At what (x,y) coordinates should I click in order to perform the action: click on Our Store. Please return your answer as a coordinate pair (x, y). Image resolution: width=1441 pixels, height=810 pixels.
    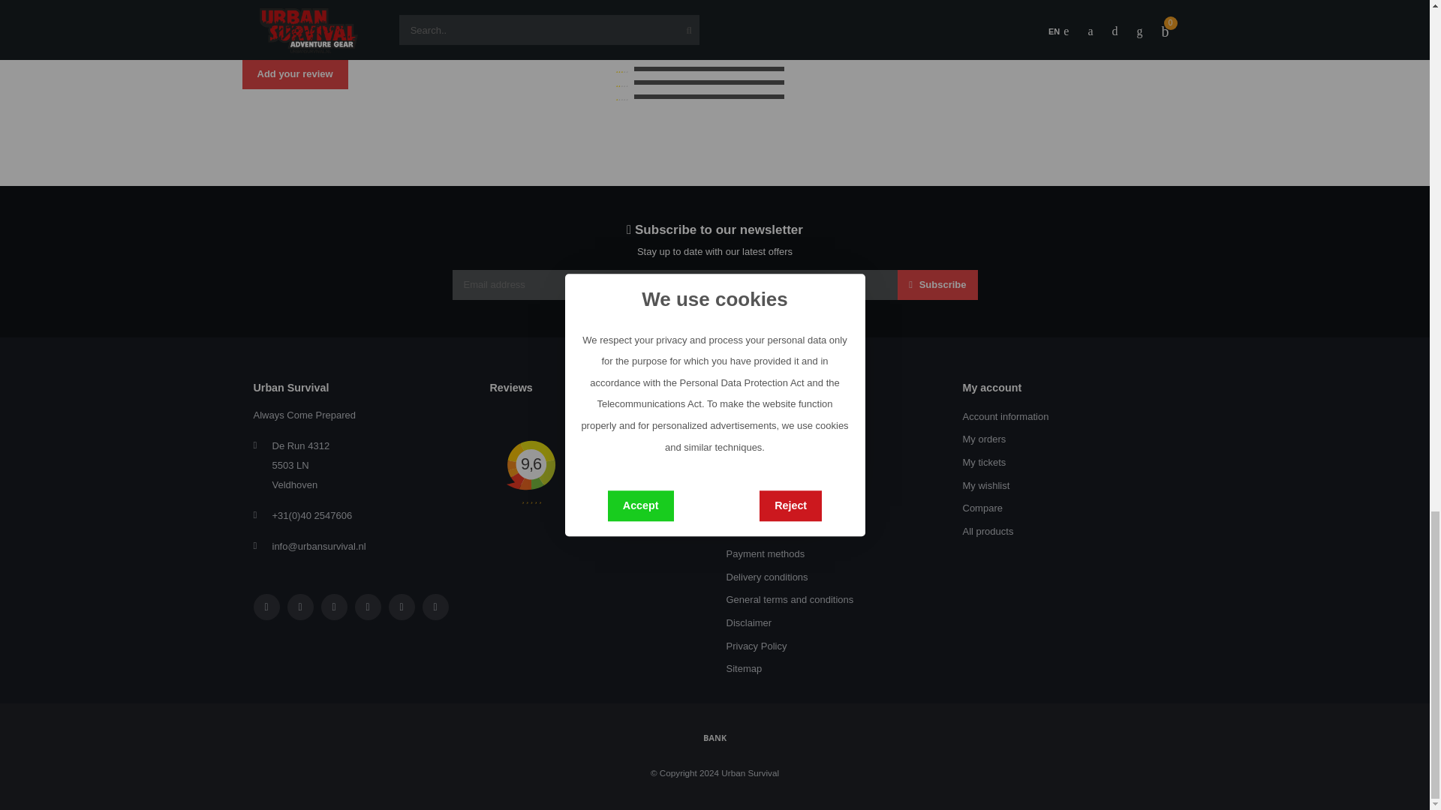
    Looking at the image, I should click on (747, 439).